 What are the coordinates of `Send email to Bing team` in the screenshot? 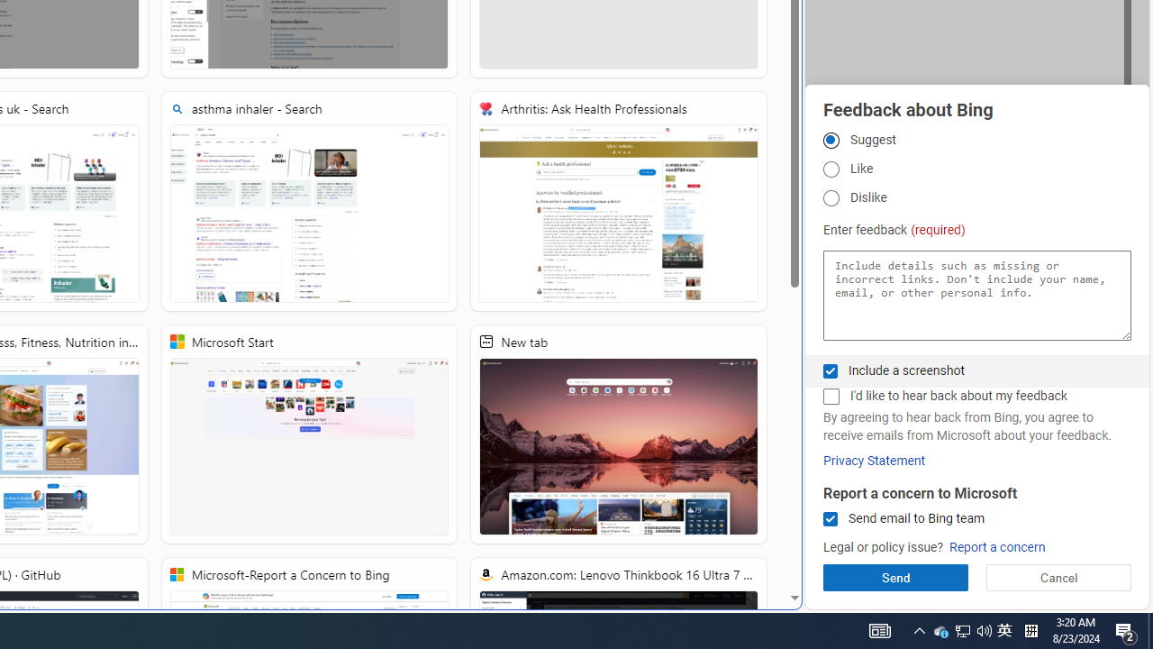 It's located at (831, 519).